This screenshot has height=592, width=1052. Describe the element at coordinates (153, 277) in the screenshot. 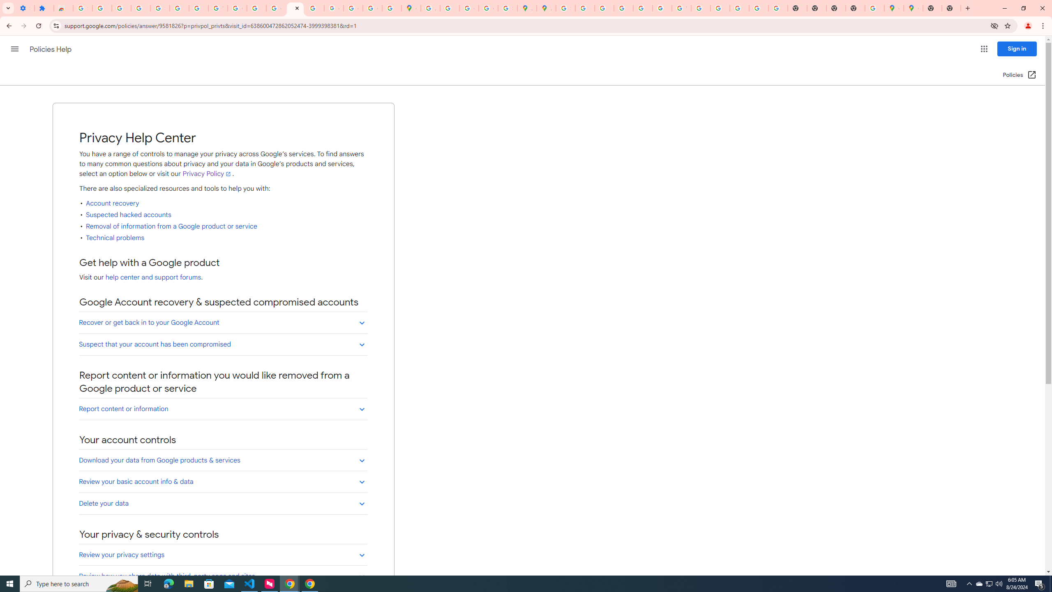

I see `help center and support forums` at that location.